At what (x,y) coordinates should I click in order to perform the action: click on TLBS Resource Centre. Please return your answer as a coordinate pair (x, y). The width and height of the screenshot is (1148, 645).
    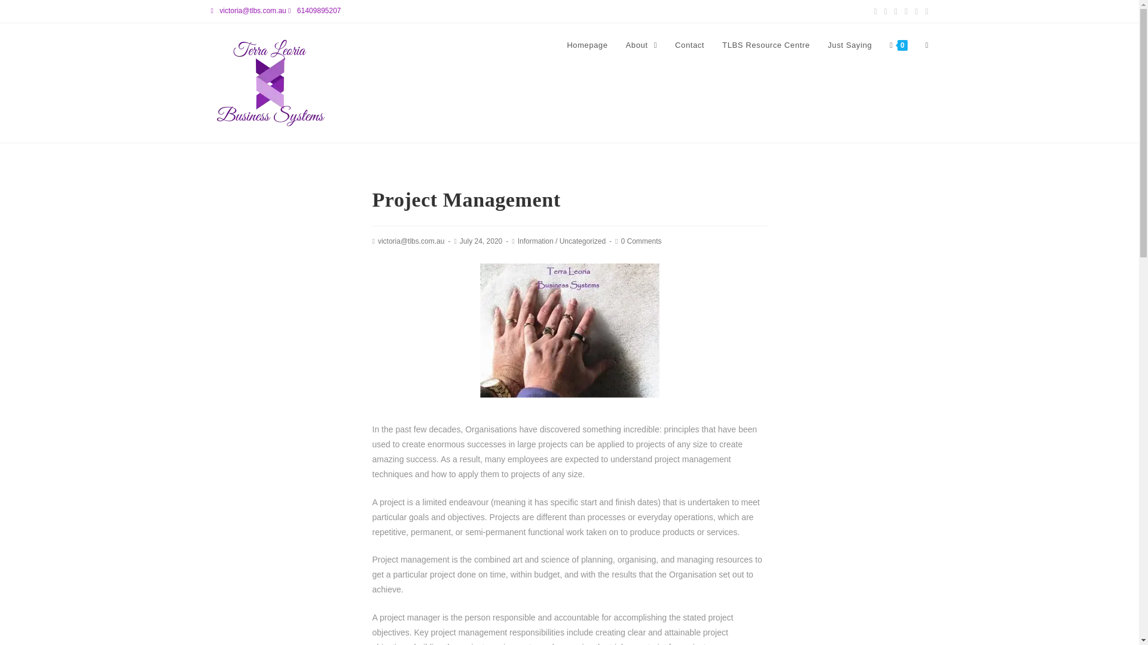
    Looking at the image, I should click on (765, 45).